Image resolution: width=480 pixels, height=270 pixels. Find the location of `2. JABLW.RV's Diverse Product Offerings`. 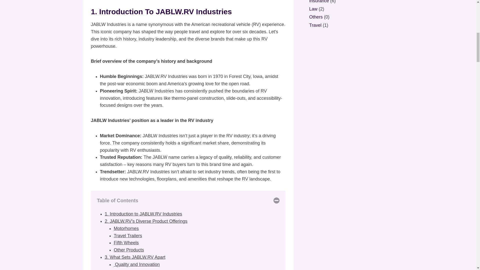

2. JABLW.RV's Diverse Product Offerings is located at coordinates (146, 221).